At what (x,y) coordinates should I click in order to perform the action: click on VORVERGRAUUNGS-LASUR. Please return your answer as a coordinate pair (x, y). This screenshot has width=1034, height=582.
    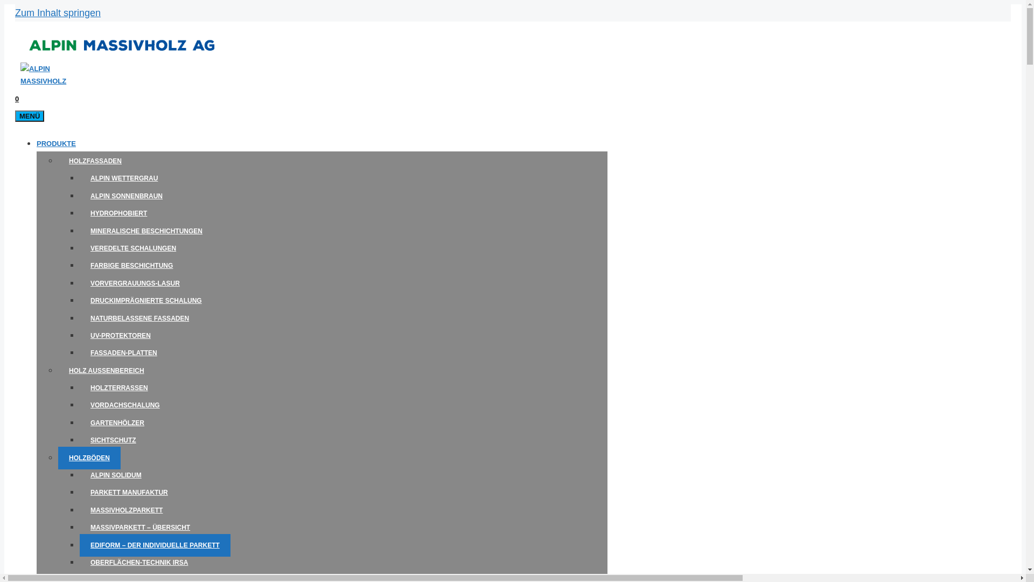
    Looking at the image, I should click on (135, 283).